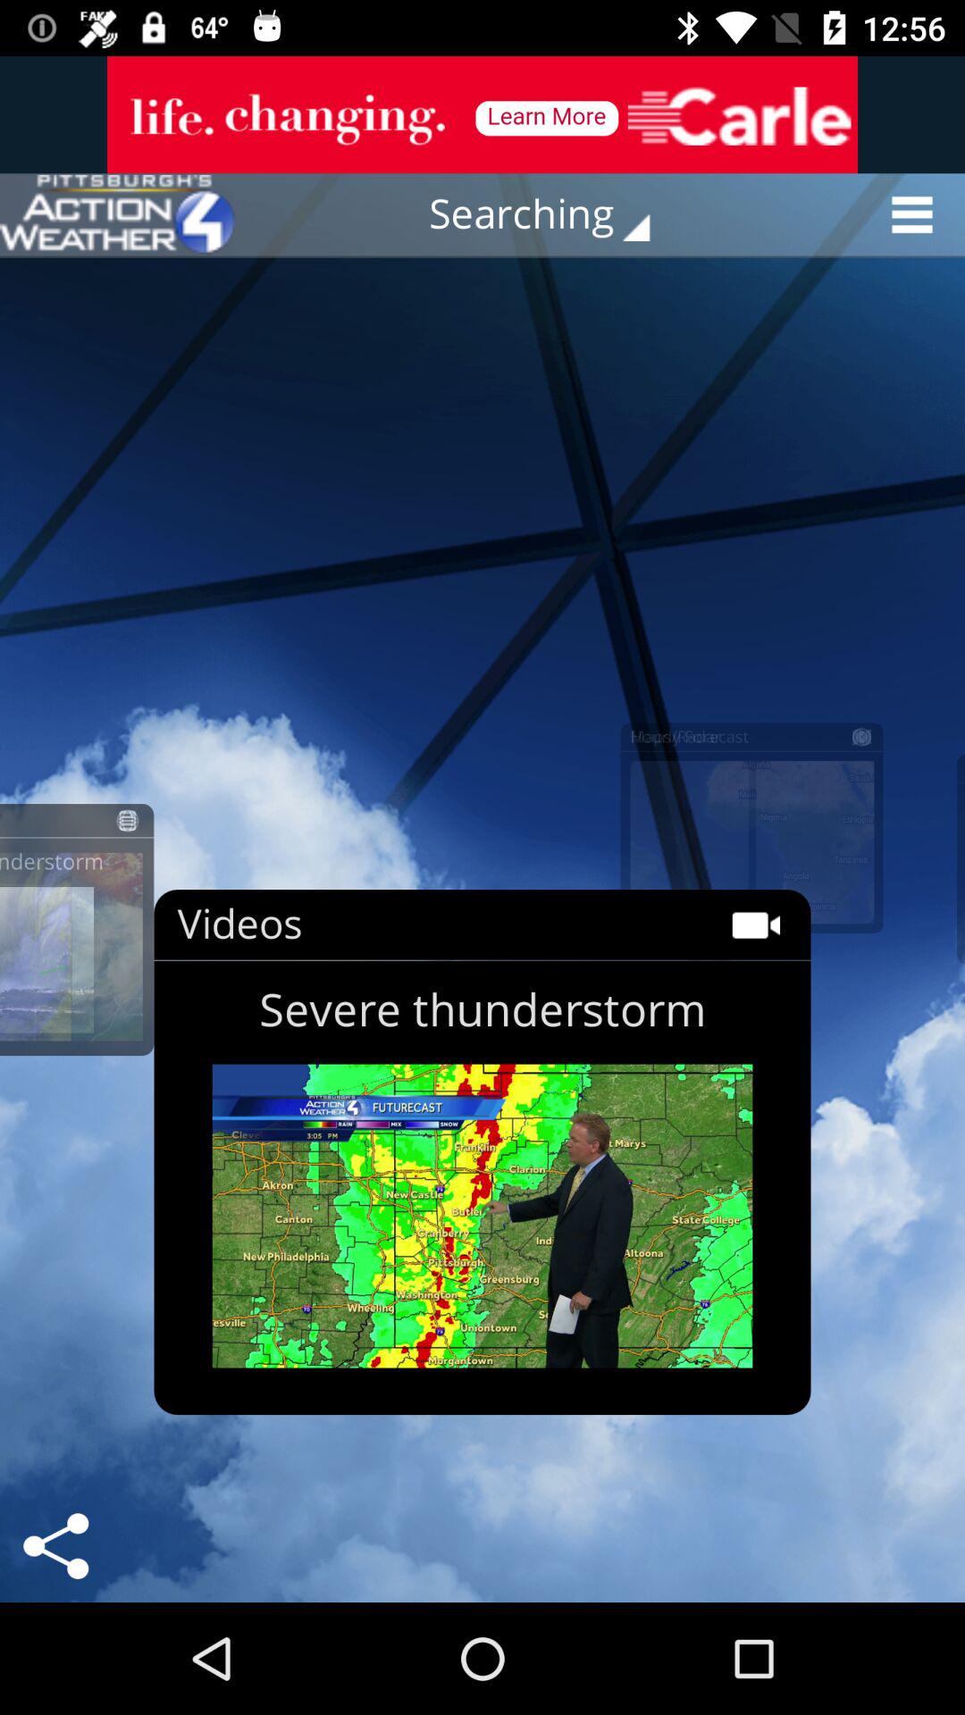 This screenshot has height=1715, width=965. What do you see at coordinates (55, 1545) in the screenshot?
I see `click on the share icon` at bounding box center [55, 1545].